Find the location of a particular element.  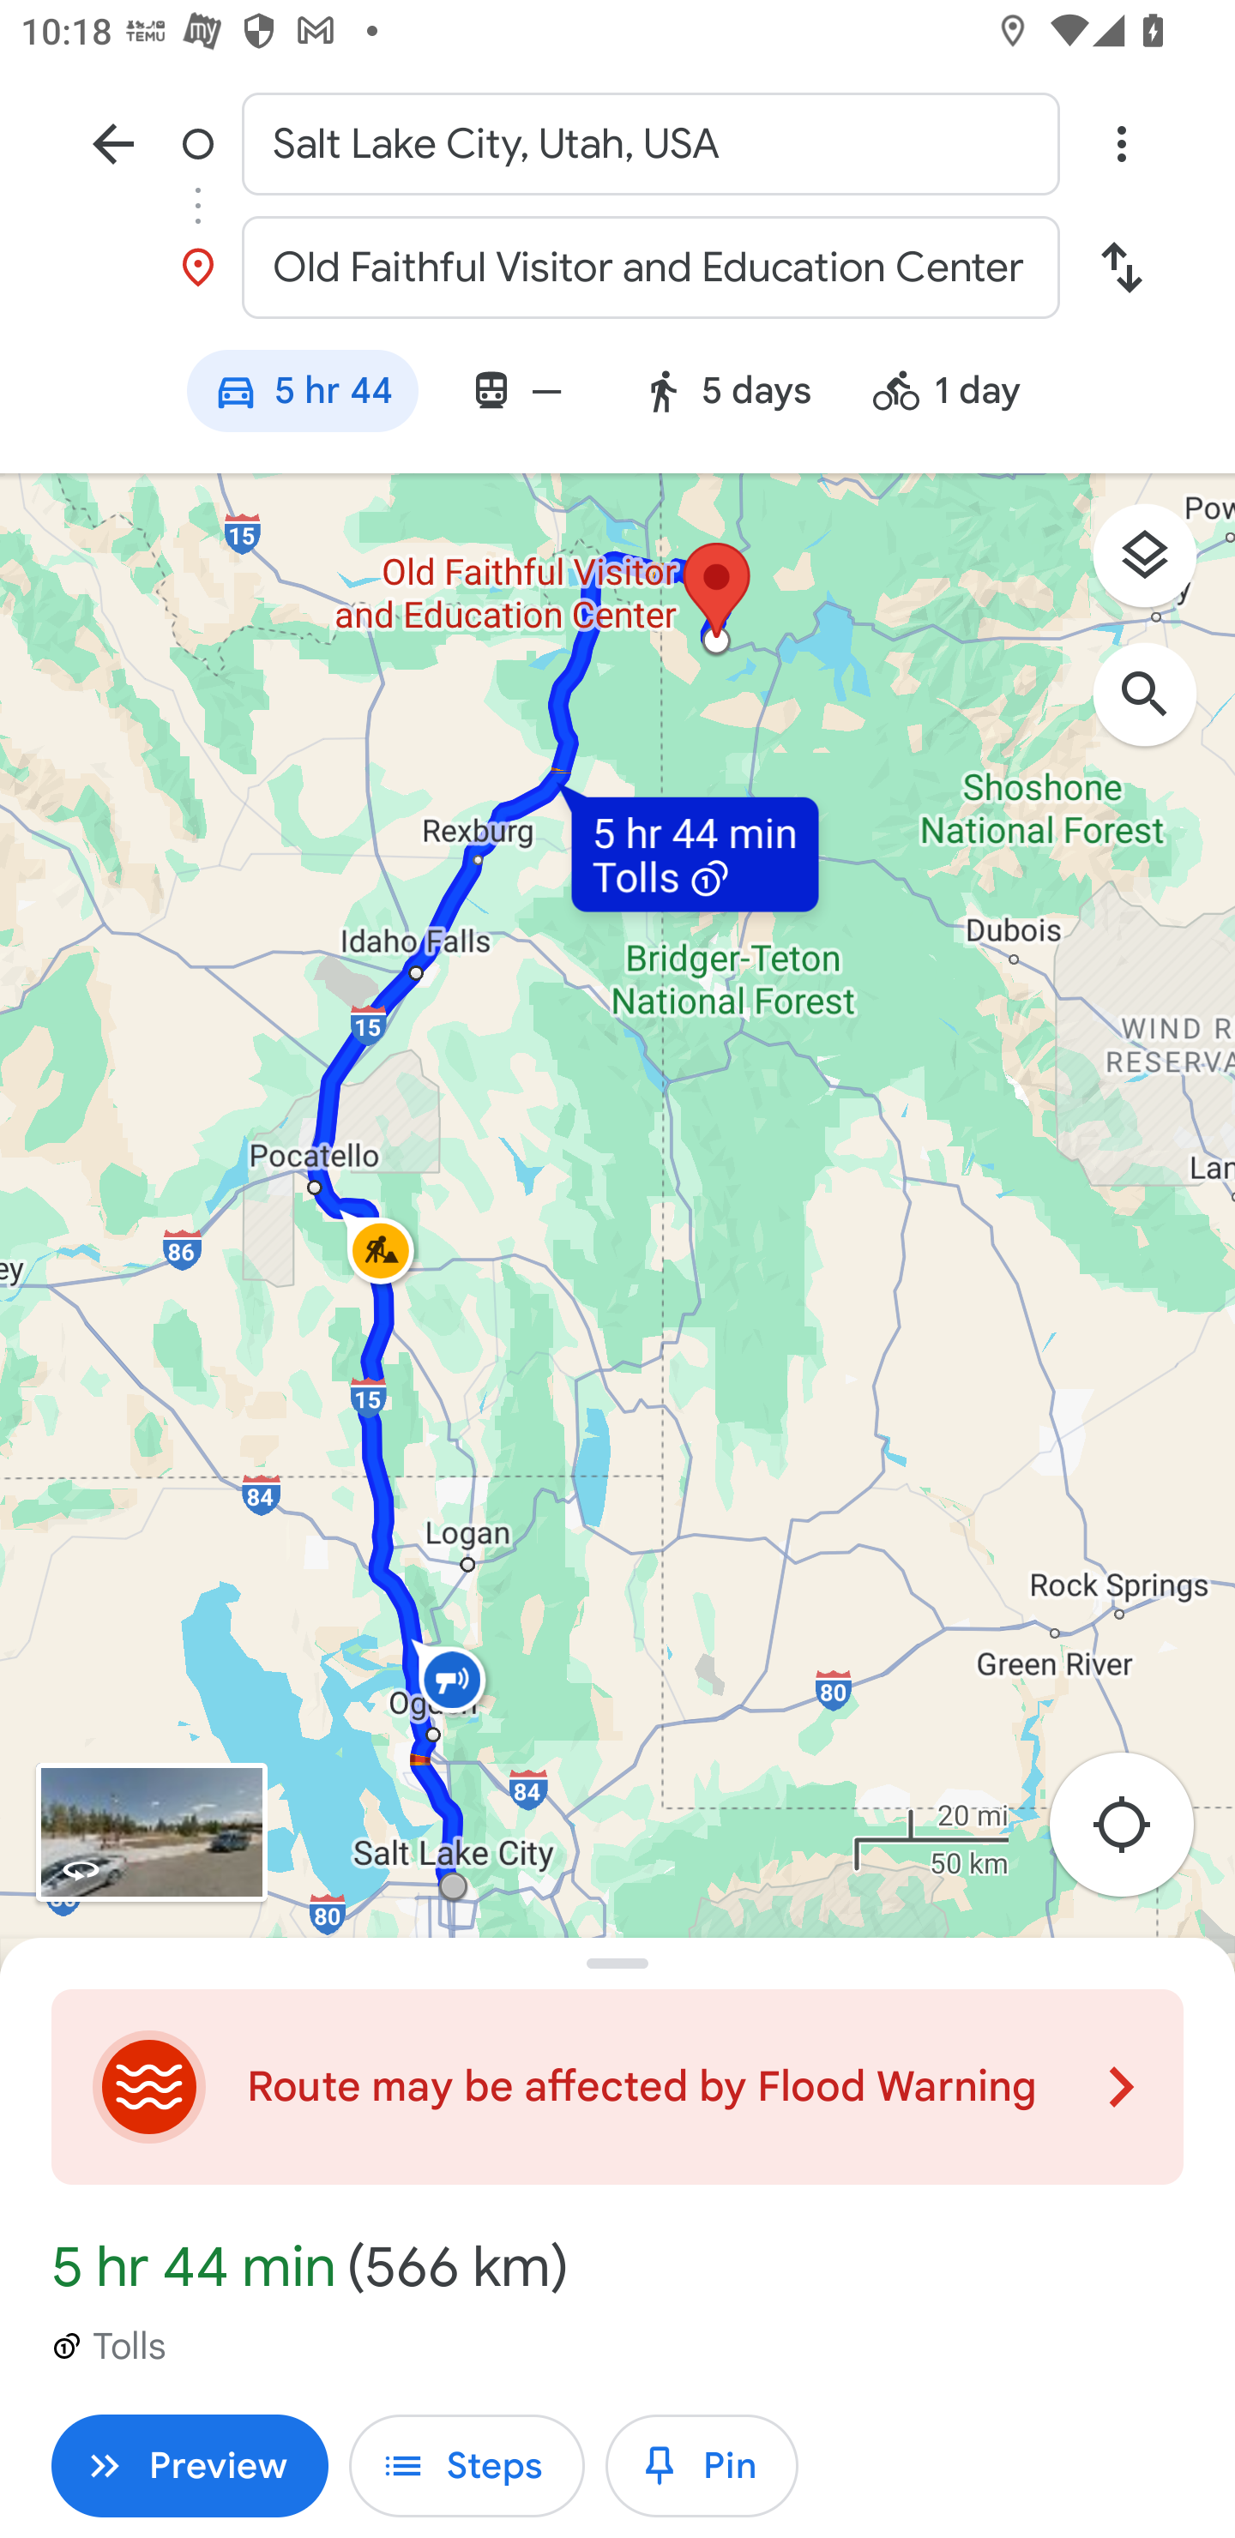

Overflow menu is located at coordinates (1121, 142).